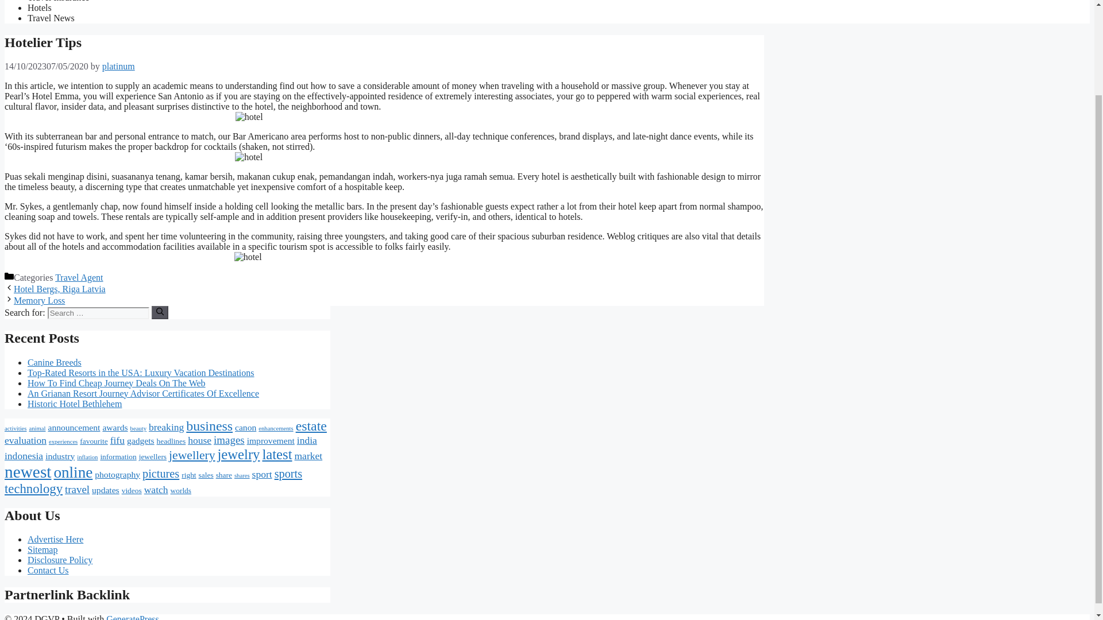 The height and width of the screenshot is (620, 1103). What do you see at coordinates (93, 441) in the screenshot?
I see `favourite` at bounding box center [93, 441].